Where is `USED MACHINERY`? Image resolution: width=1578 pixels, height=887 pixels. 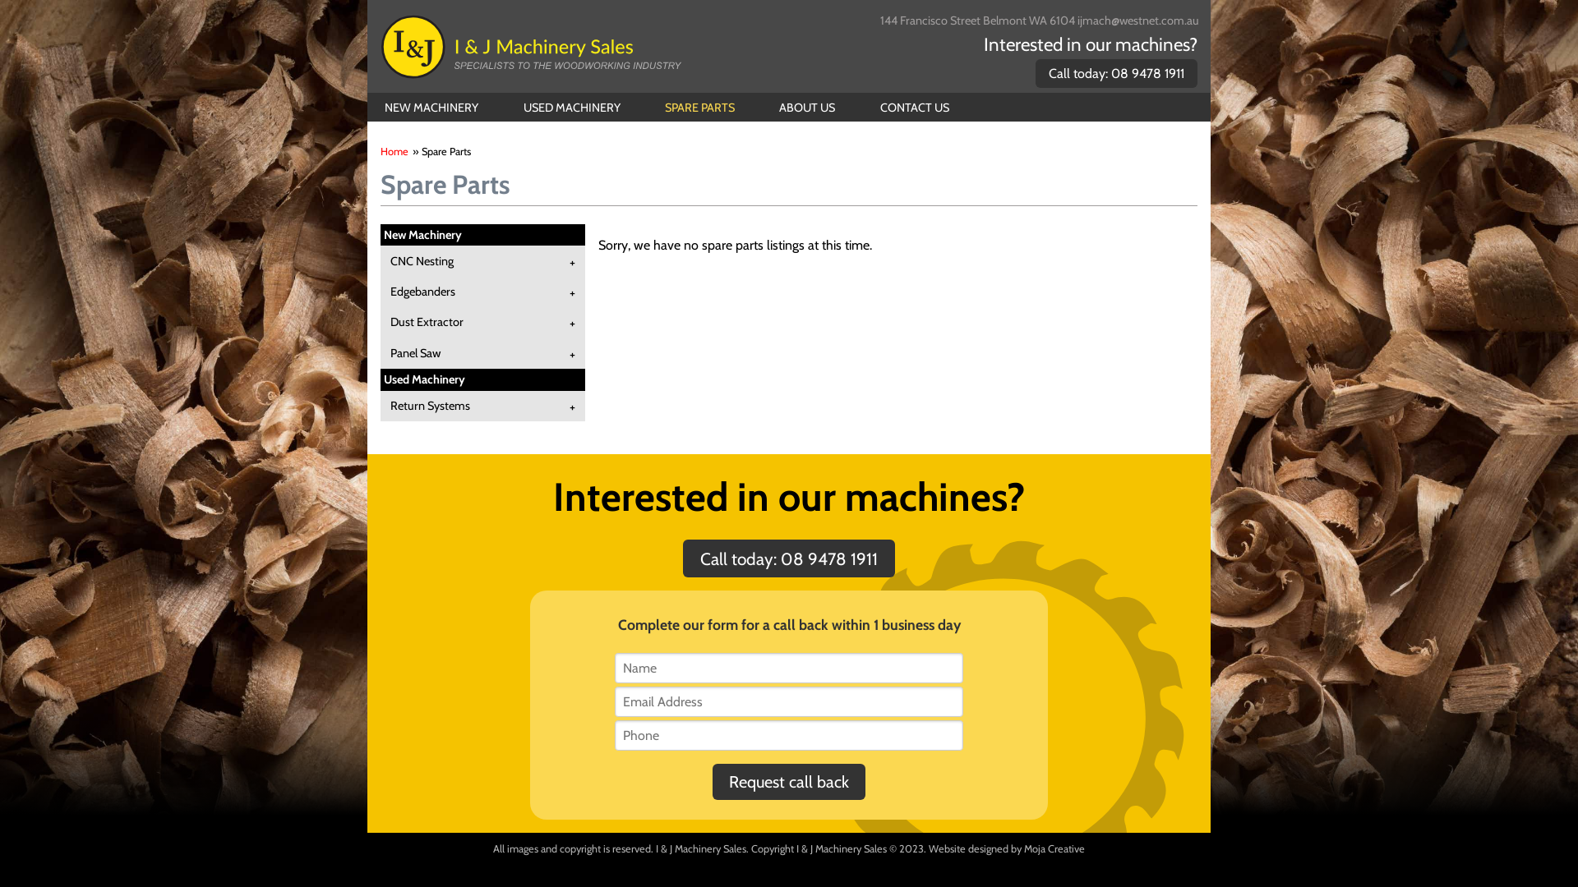 USED MACHINERY is located at coordinates (572, 107).